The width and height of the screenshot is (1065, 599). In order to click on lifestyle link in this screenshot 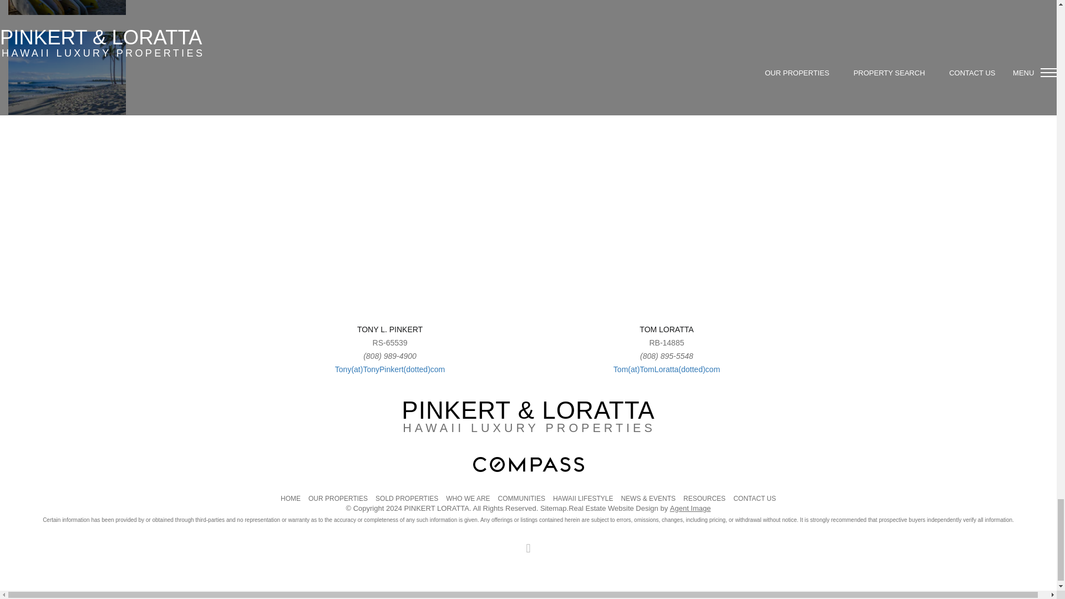, I will do `click(528, 8)`.